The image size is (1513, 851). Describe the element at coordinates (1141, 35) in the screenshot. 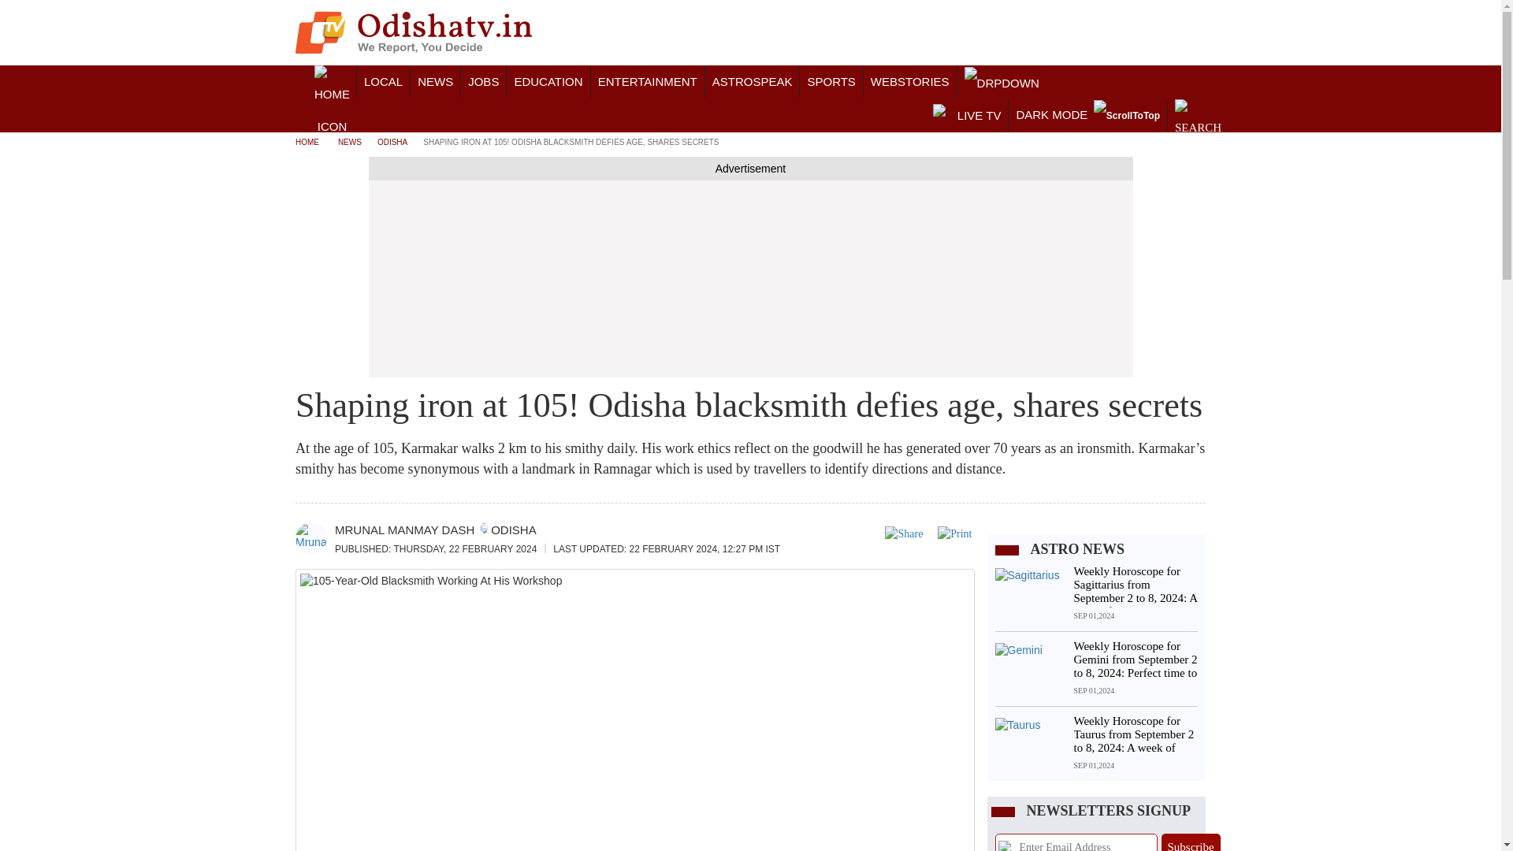

I see `Koo` at that location.